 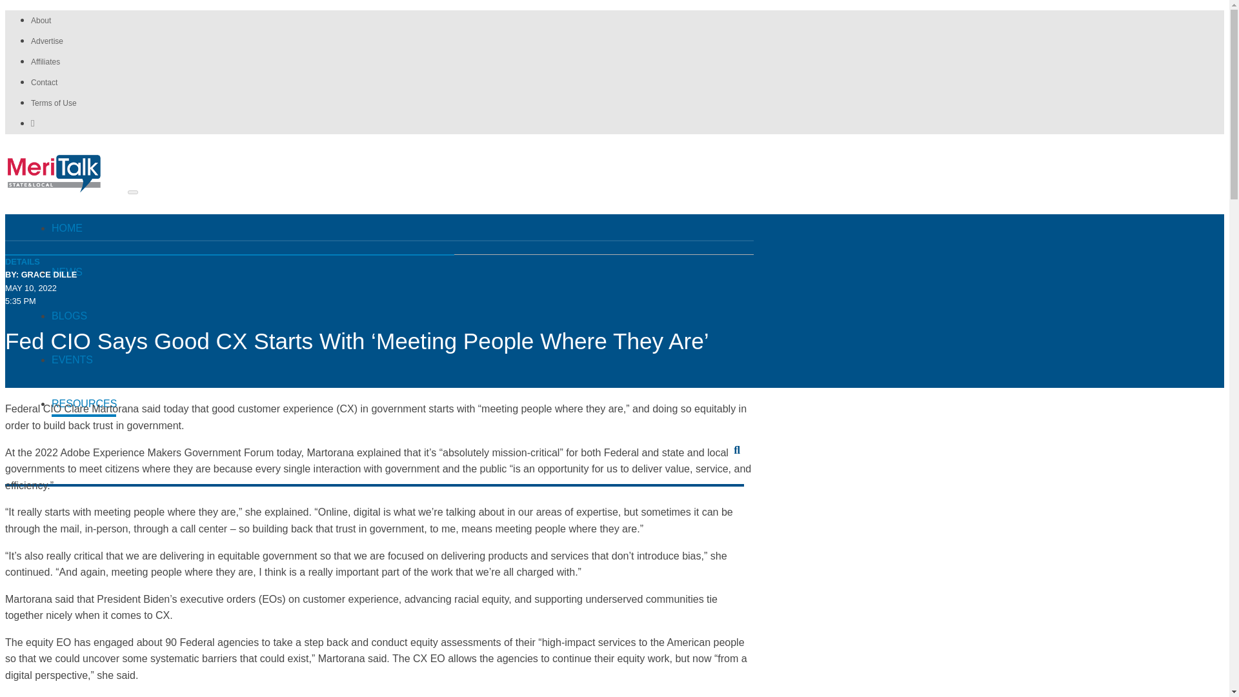 I want to click on Resources, so click(x=84, y=405).